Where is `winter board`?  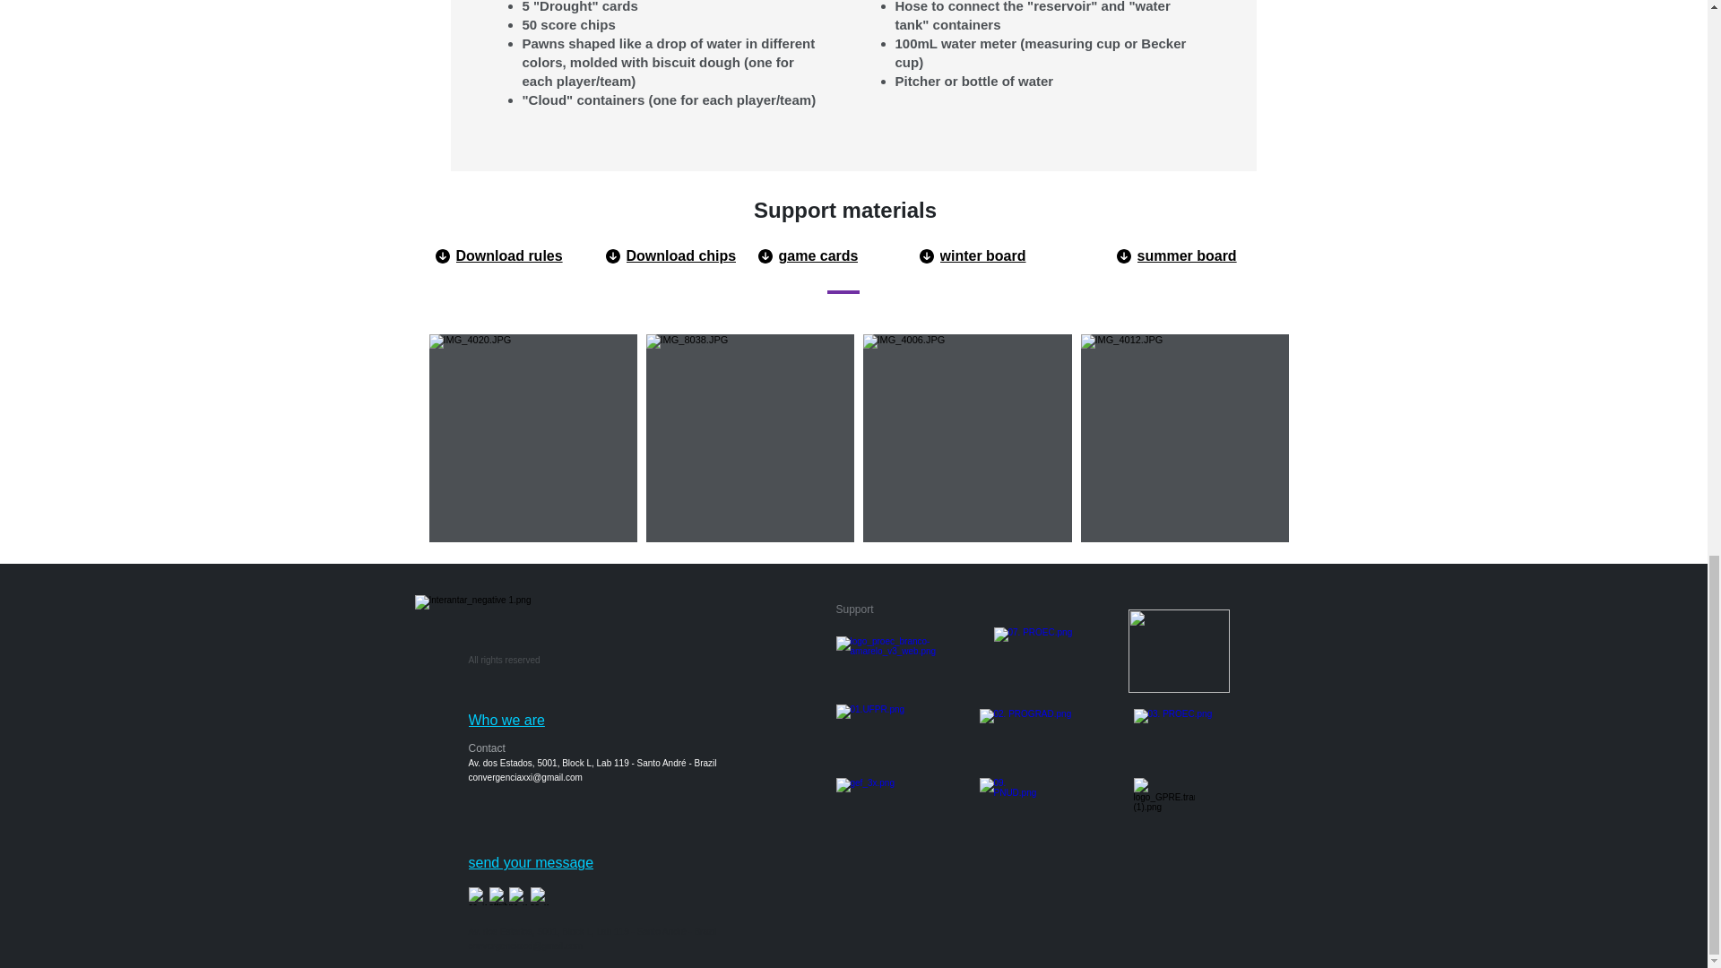
winter board is located at coordinates (1011, 255).